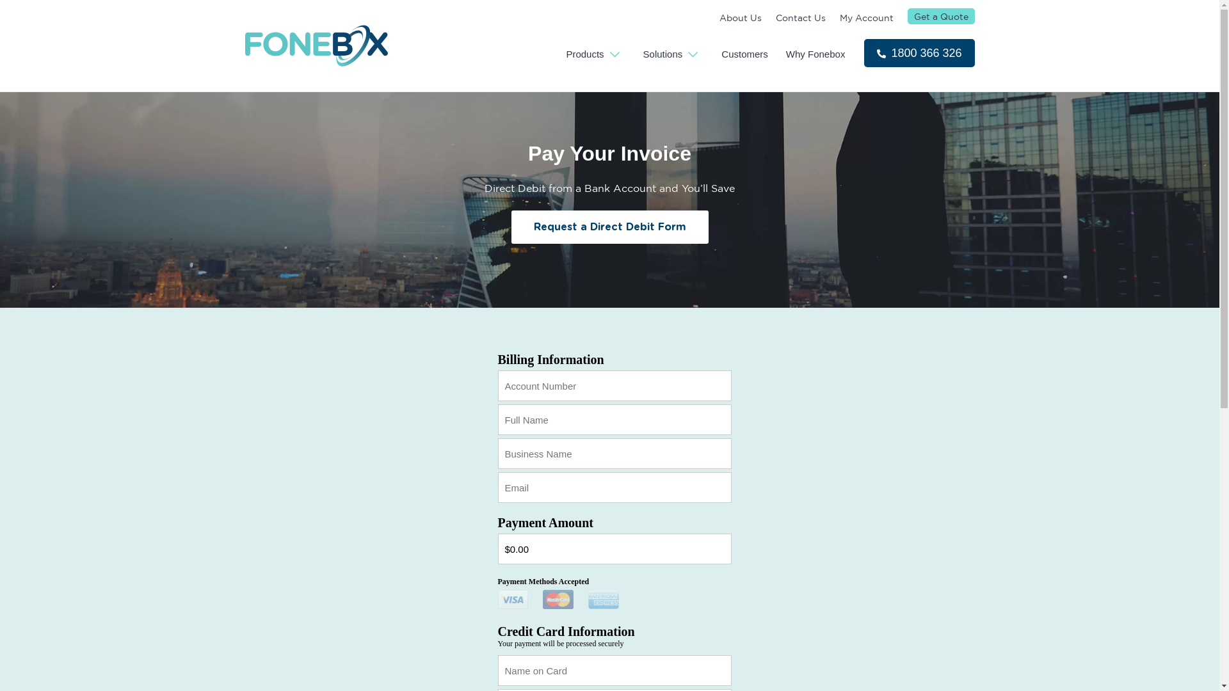  Describe the element at coordinates (801, 18) in the screenshot. I see `Contact Us` at that location.